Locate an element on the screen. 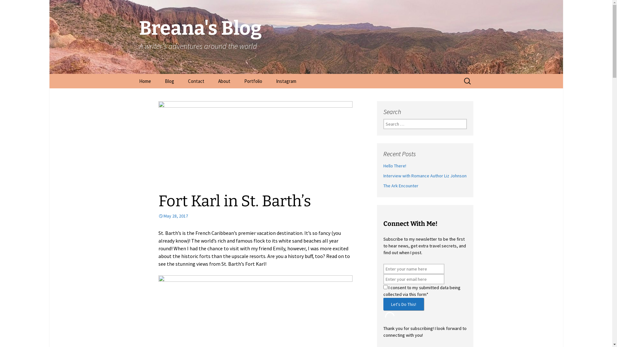  Enter your email here is located at coordinates (414, 279).